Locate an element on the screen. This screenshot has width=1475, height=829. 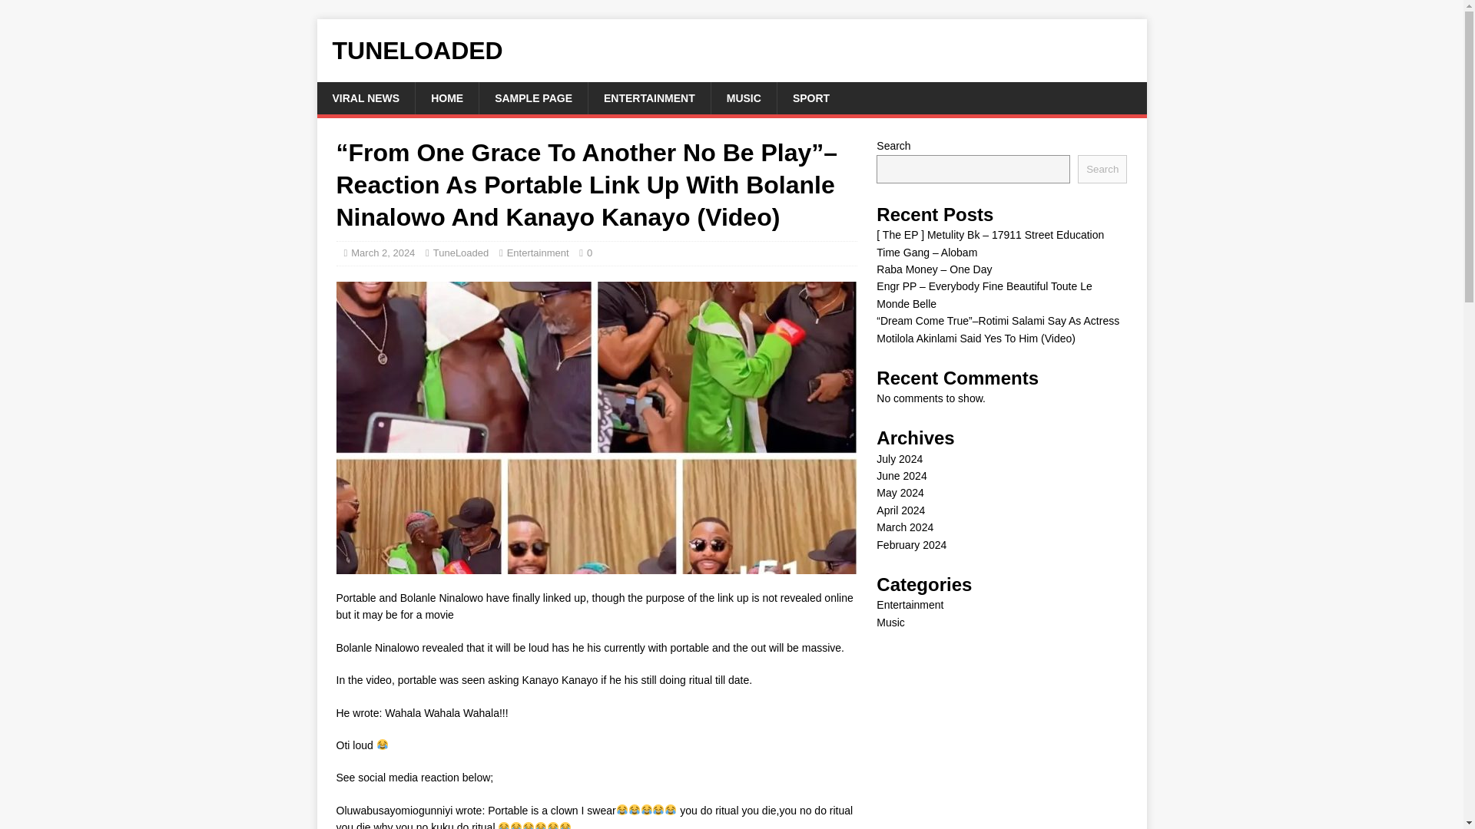
July 2024 is located at coordinates (899, 458).